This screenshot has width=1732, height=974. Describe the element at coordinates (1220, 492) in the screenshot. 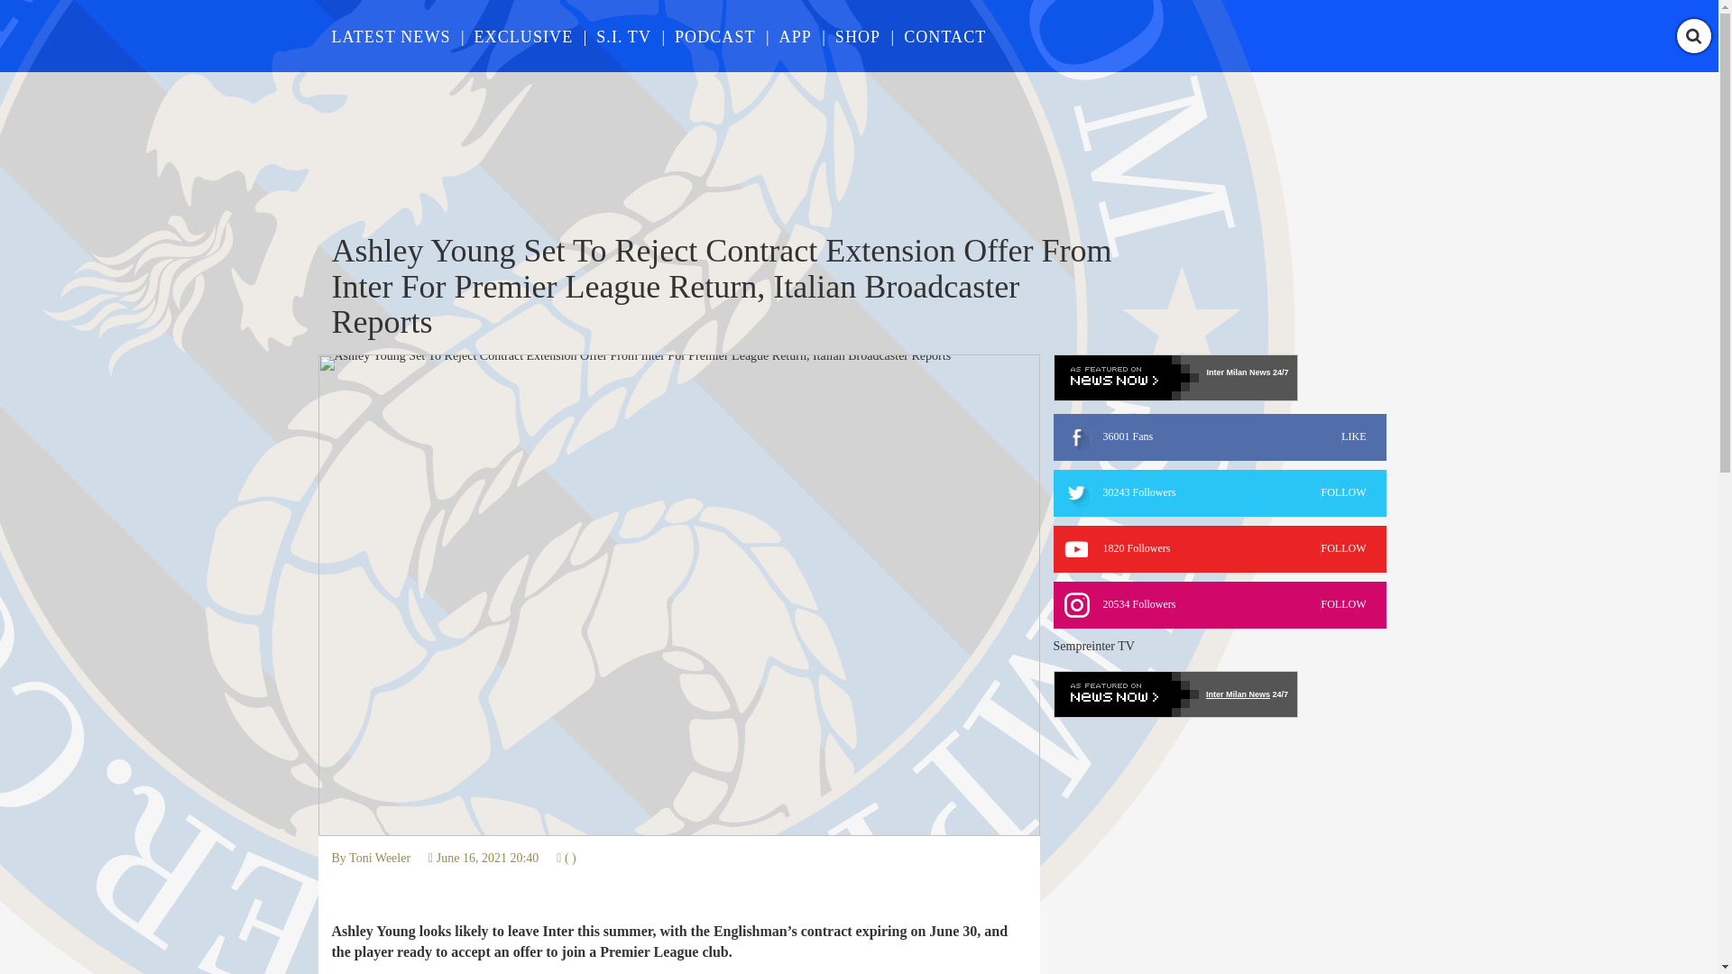

I see `LATEST NEWS` at that location.